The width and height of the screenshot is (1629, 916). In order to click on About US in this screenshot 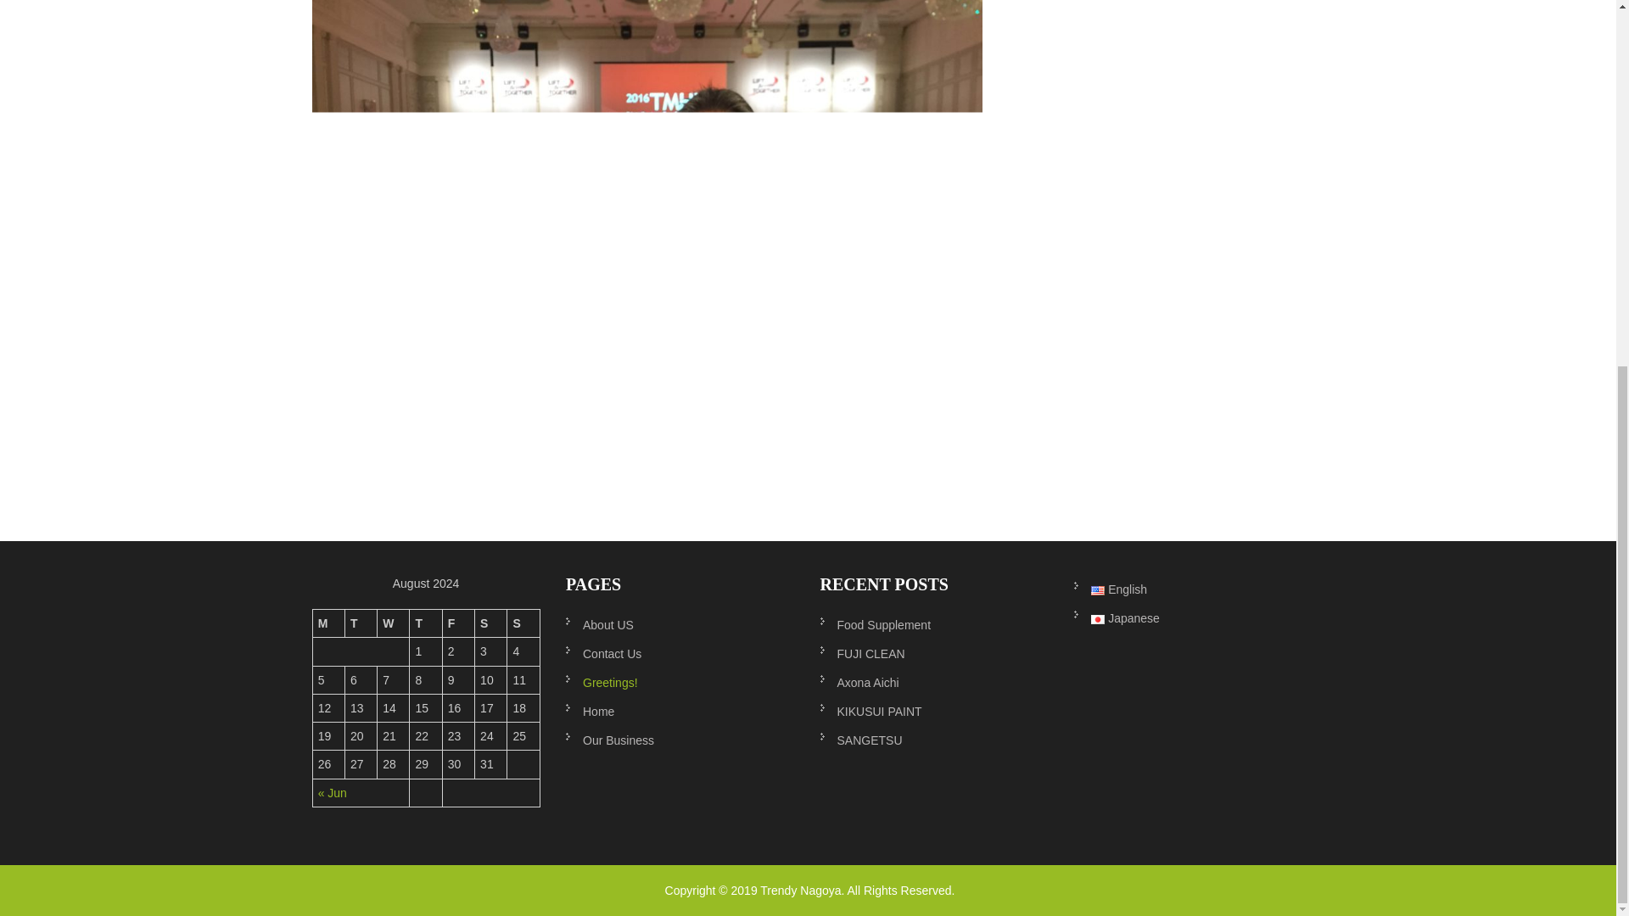, I will do `click(680, 624)`.